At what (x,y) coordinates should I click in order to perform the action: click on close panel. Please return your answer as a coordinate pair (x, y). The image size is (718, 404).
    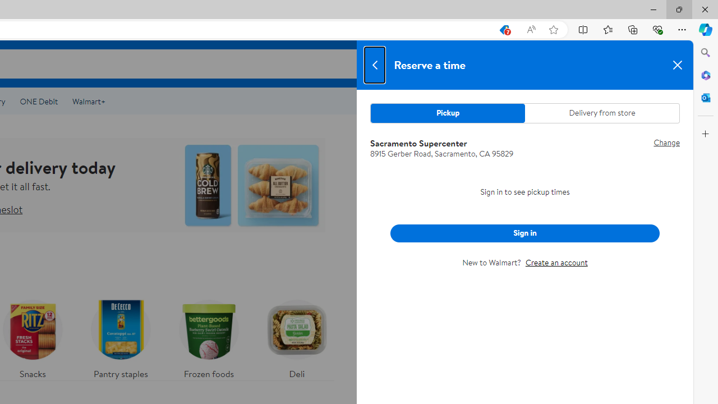
    Looking at the image, I should click on (677, 65).